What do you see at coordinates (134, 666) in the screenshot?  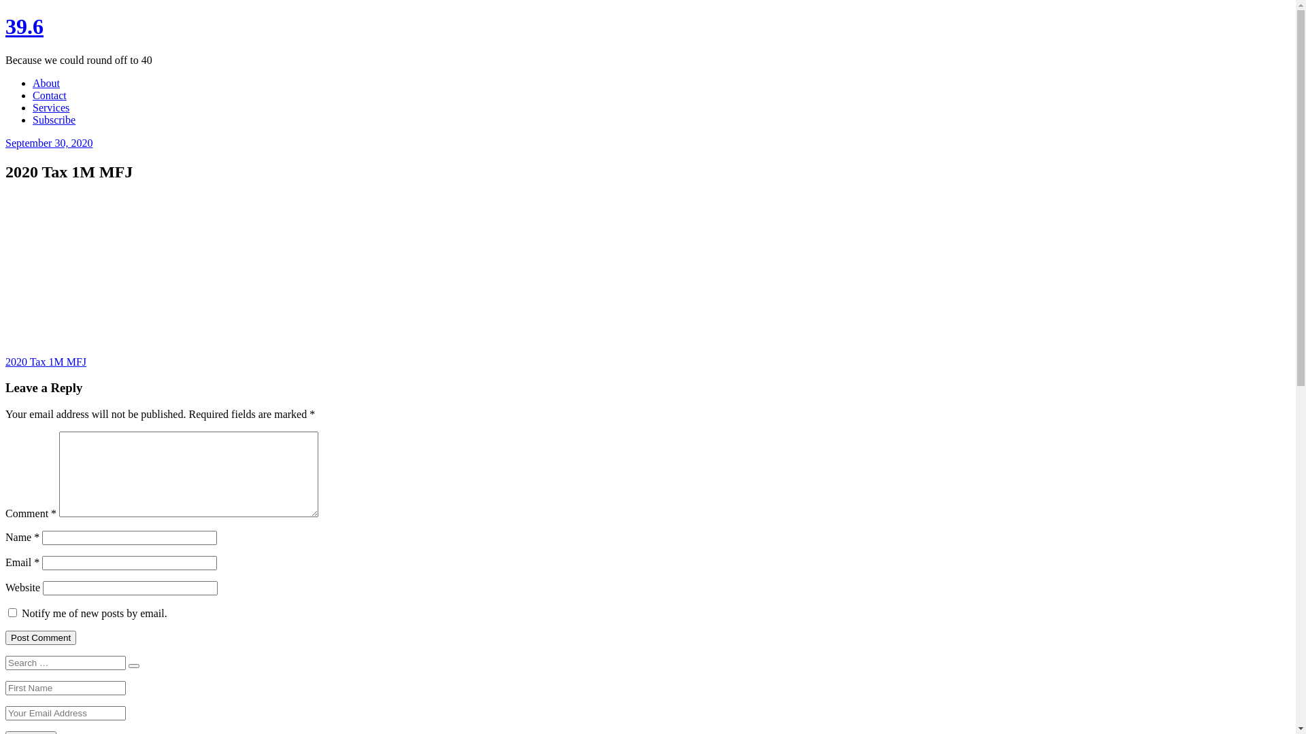 I see `Search` at bounding box center [134, 666].